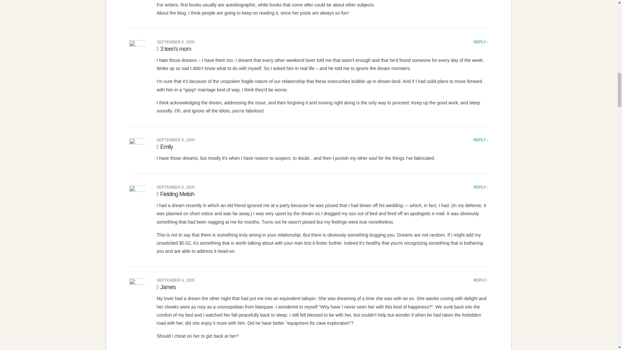 The image size is (622, 350). Describe the element at coordinates (176, 187) in the screenshot. I see `SEPTEMBER 6, 2005` at that location.